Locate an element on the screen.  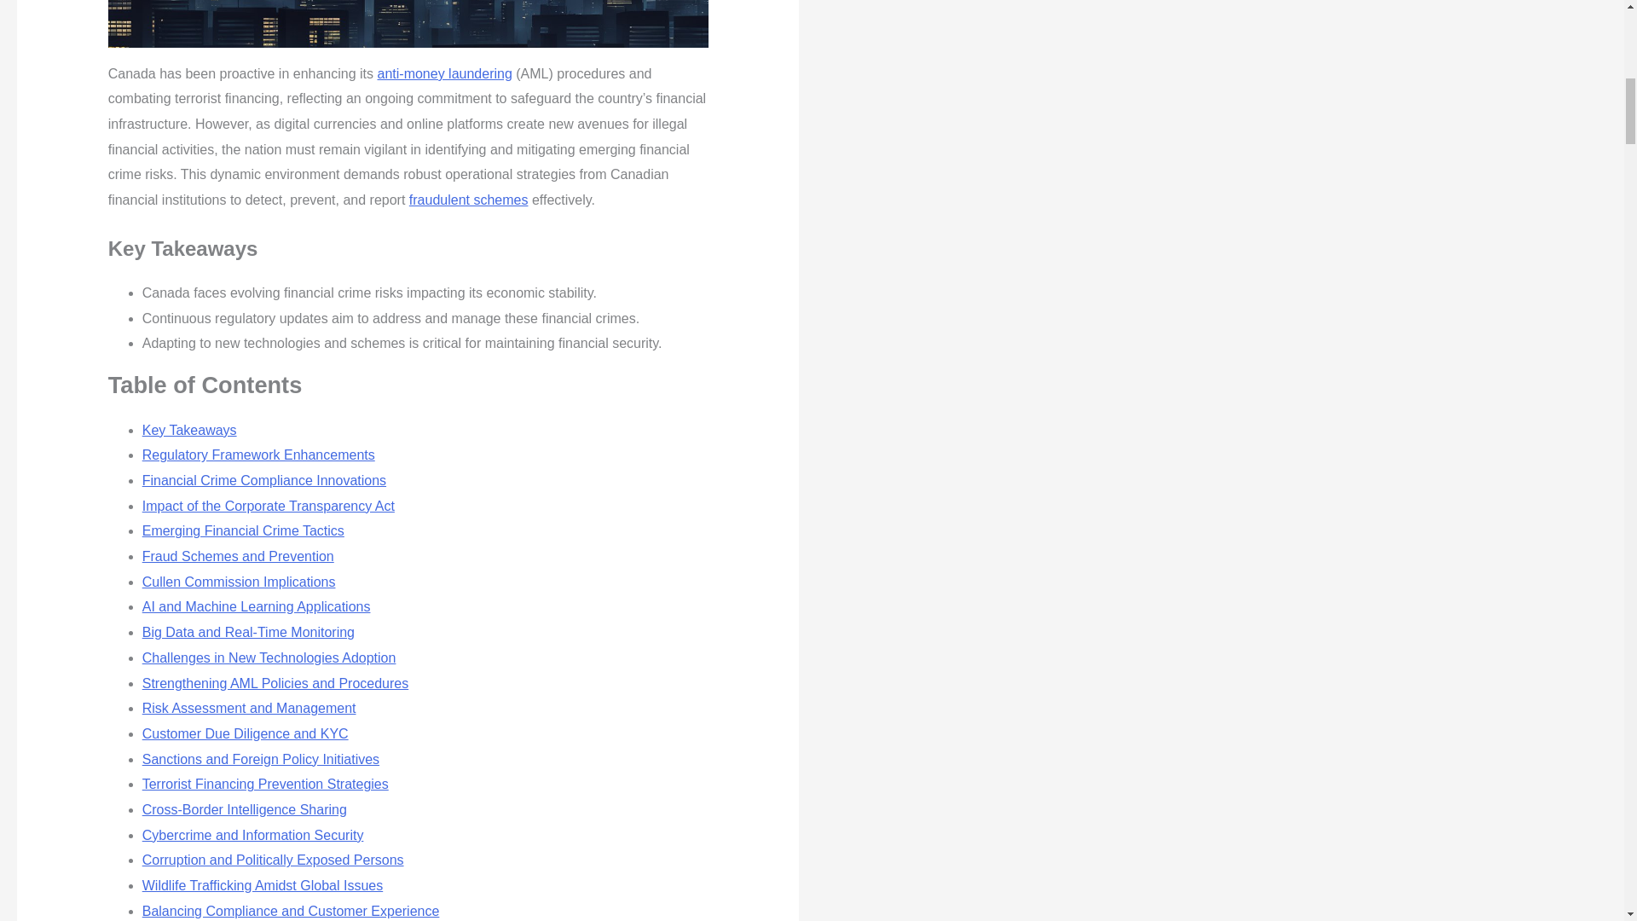
Key Takeaways is located at coordinates (189, 430).